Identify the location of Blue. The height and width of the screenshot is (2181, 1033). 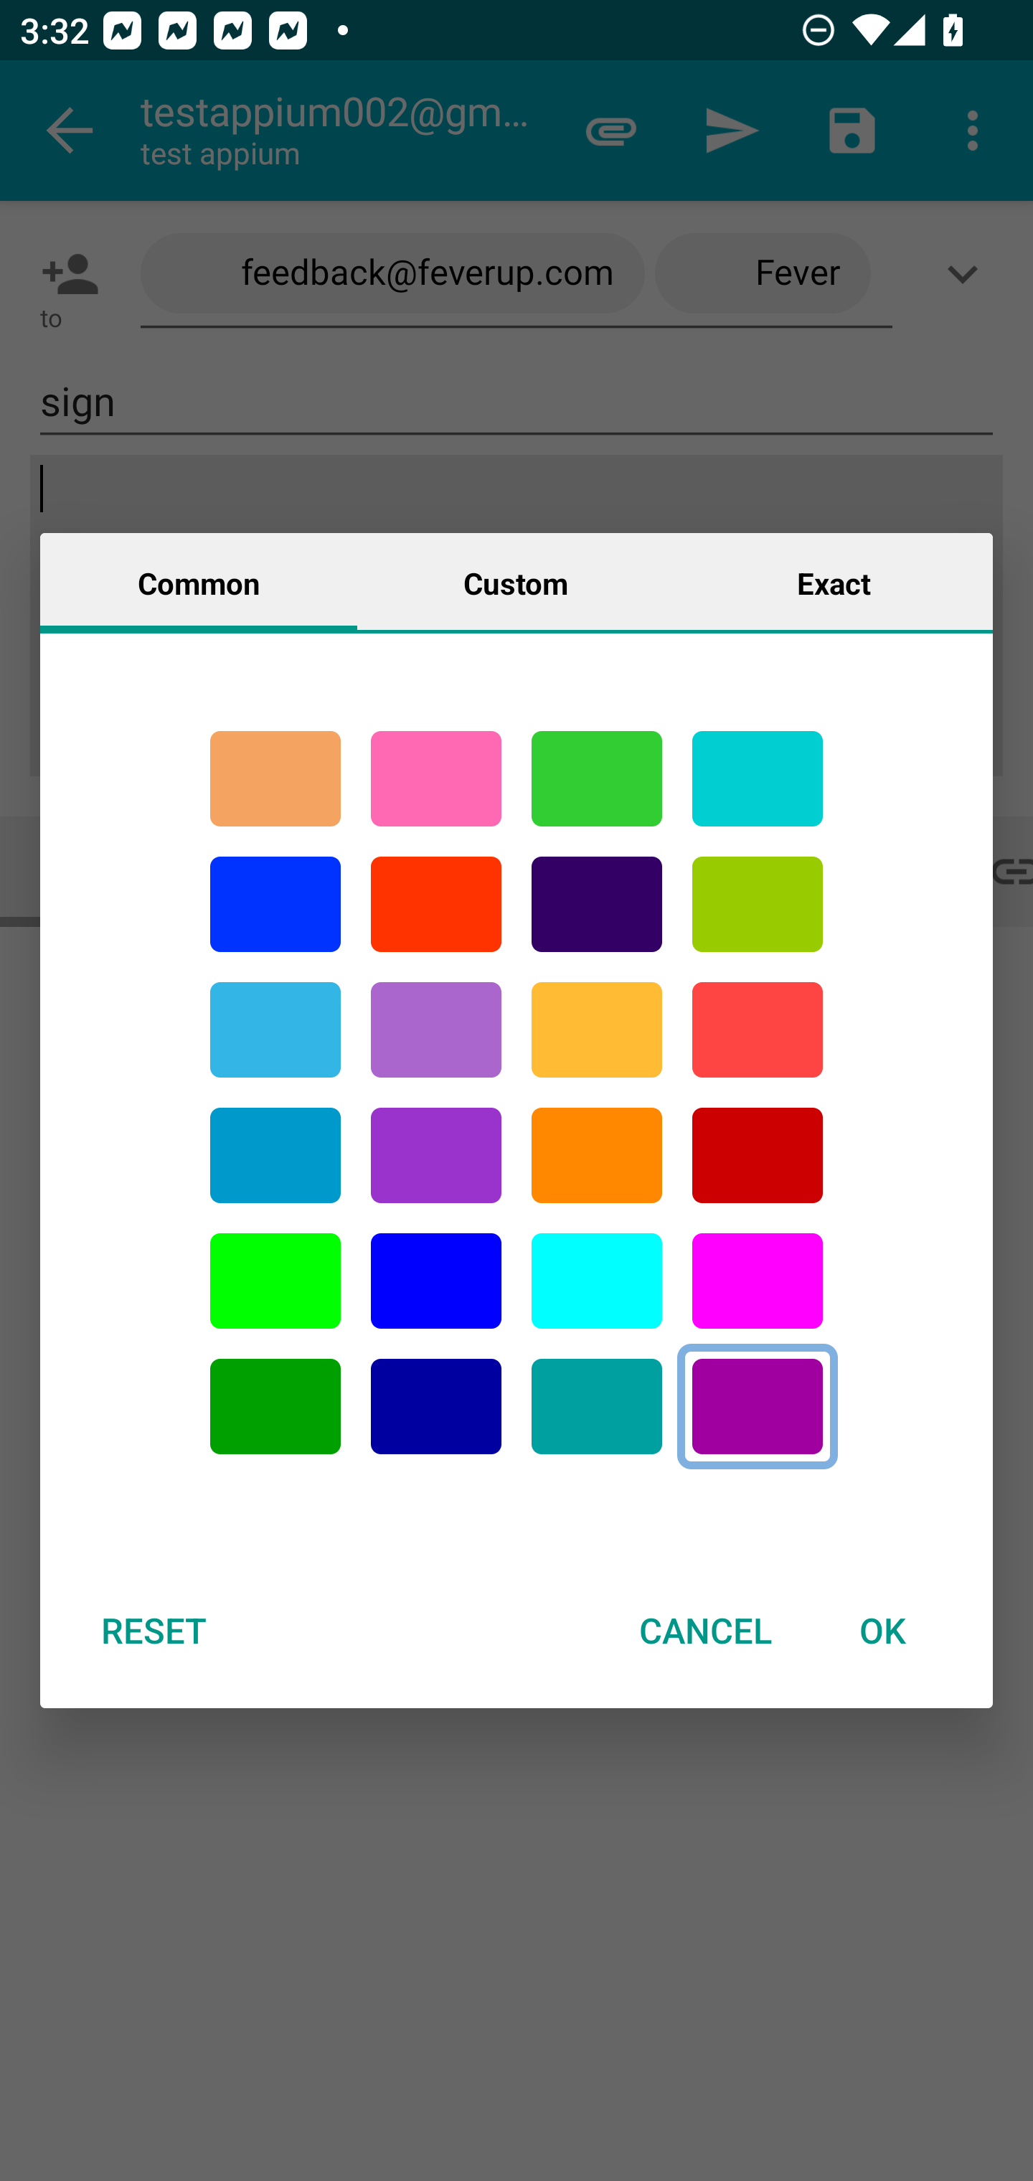
(436, 1281).